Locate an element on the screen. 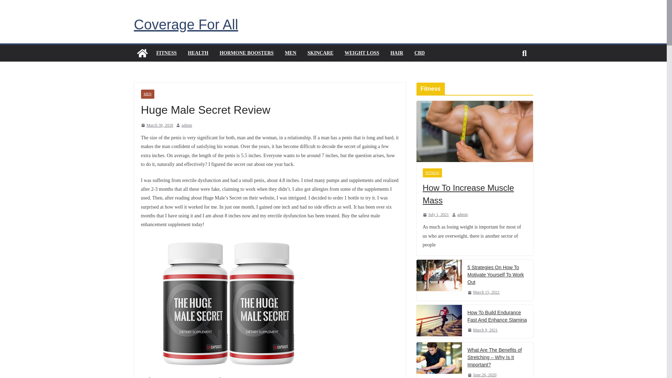 Image resolution: width=672 pixels, height=378 pixels. FITNESS is located at coordinates (166, 53).